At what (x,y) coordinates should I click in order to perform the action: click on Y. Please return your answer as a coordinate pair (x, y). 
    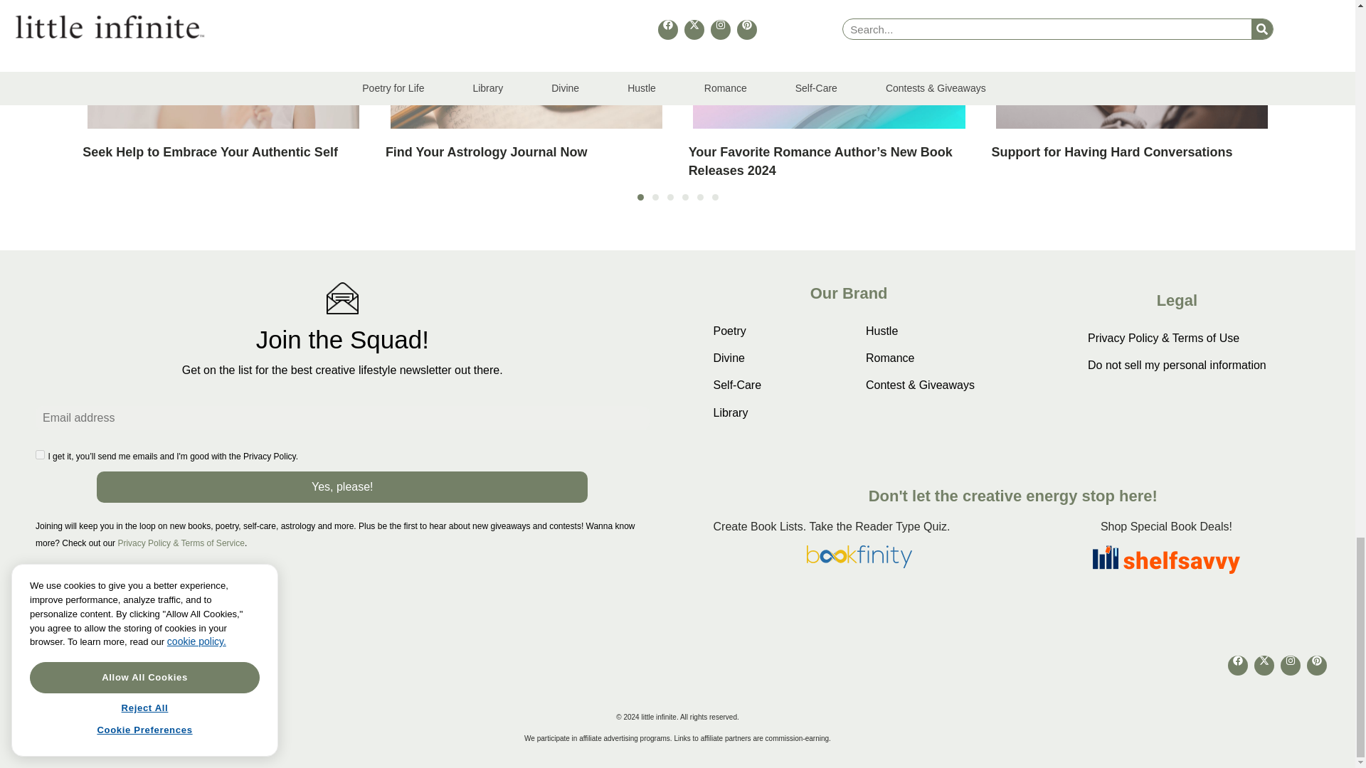
    Looking at the image, I should click on (40, 454).